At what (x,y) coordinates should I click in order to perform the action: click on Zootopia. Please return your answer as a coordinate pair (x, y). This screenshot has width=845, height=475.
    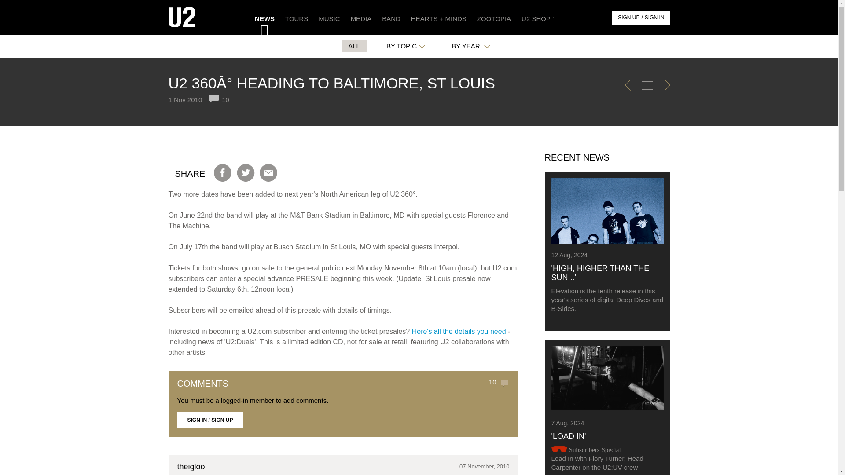
    Looking at the image, I should click on (494, 18).